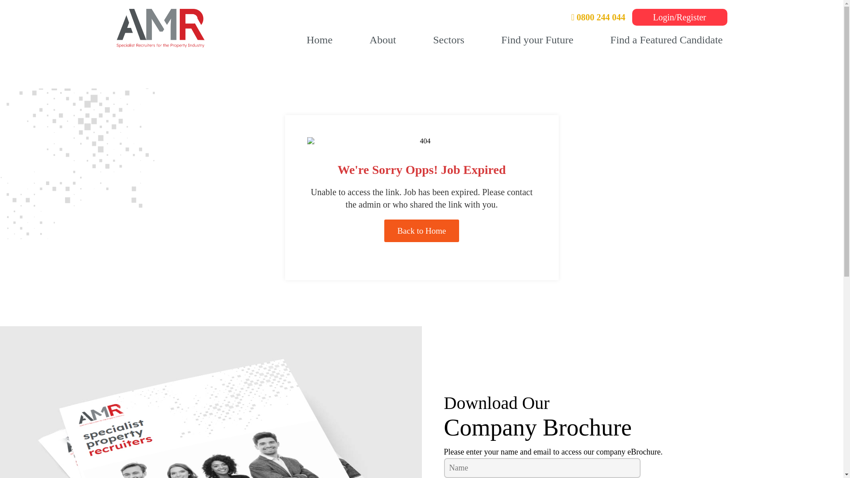 The height and width of the screenshot is (478, 850). I want to click on About, so click(382, 40).